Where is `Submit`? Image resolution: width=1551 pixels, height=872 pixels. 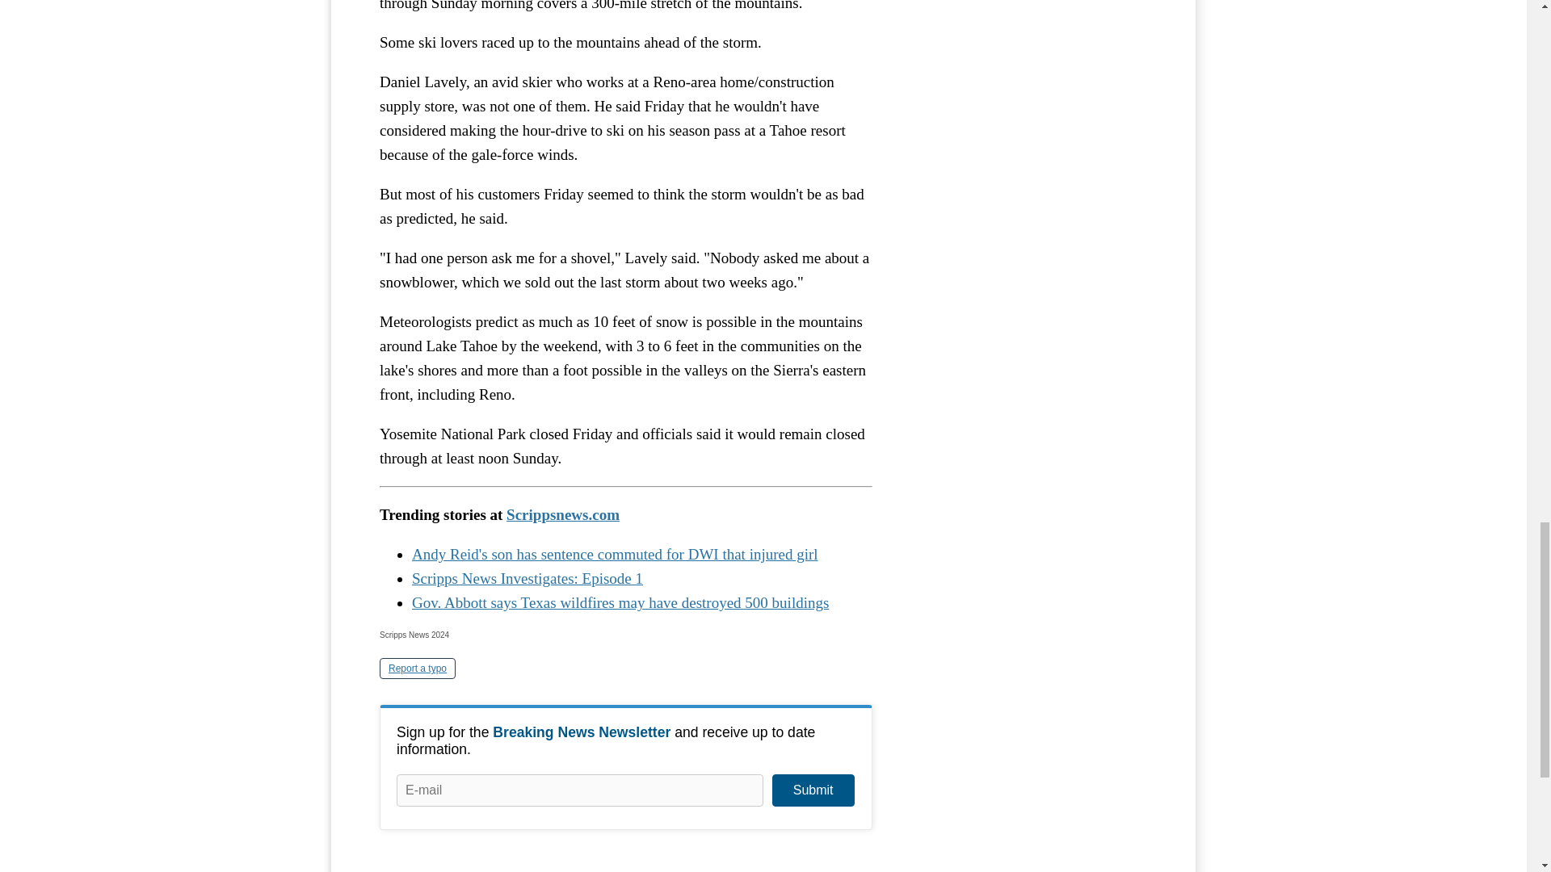
Submit is located at coordinates (813, 790).